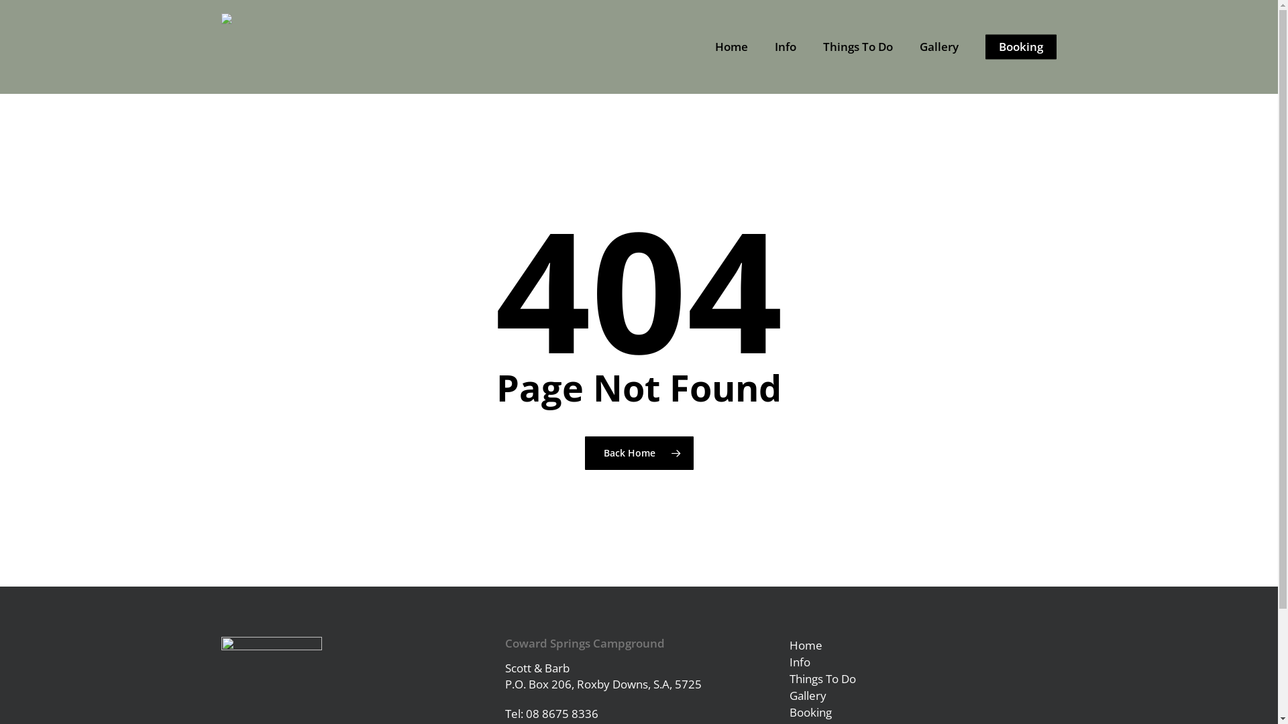  What do you see at coordinates (923, 645) in the screenshot?
I see `Home` at bounding box center [923, 645].